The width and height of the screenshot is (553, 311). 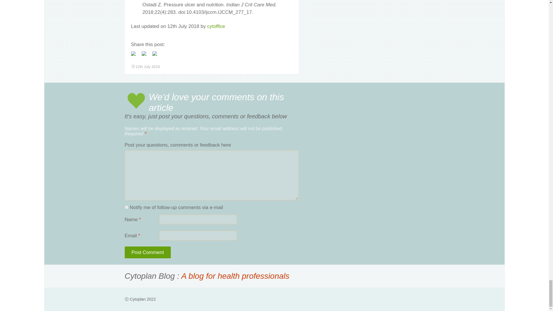 What do you see at coordinates (145, 66) in the screenshot?
I see `Permalink to Supporting repair after injury` at bounding box center [145, 66].